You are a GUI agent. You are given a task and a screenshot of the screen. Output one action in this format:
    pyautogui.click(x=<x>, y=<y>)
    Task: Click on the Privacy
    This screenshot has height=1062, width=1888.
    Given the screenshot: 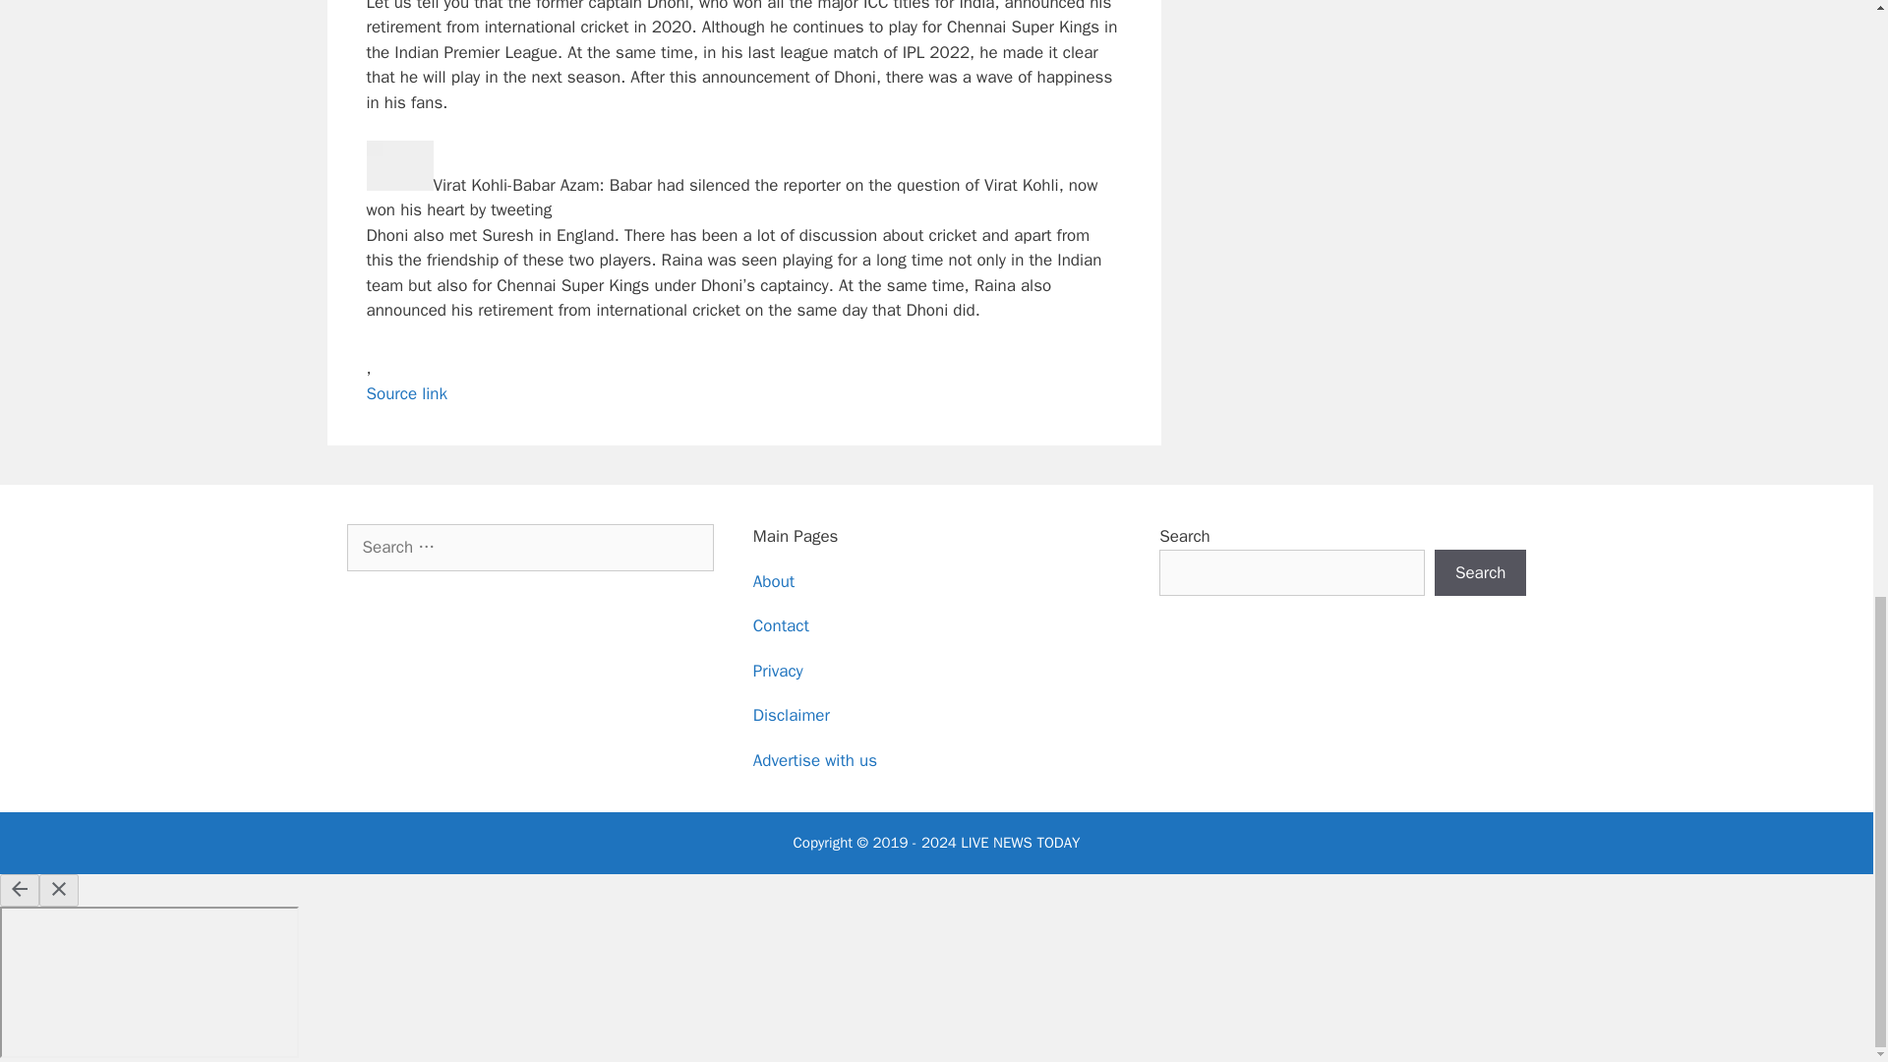 What is the action you would take?
    pyautogui.click(x=779, y=671)
    